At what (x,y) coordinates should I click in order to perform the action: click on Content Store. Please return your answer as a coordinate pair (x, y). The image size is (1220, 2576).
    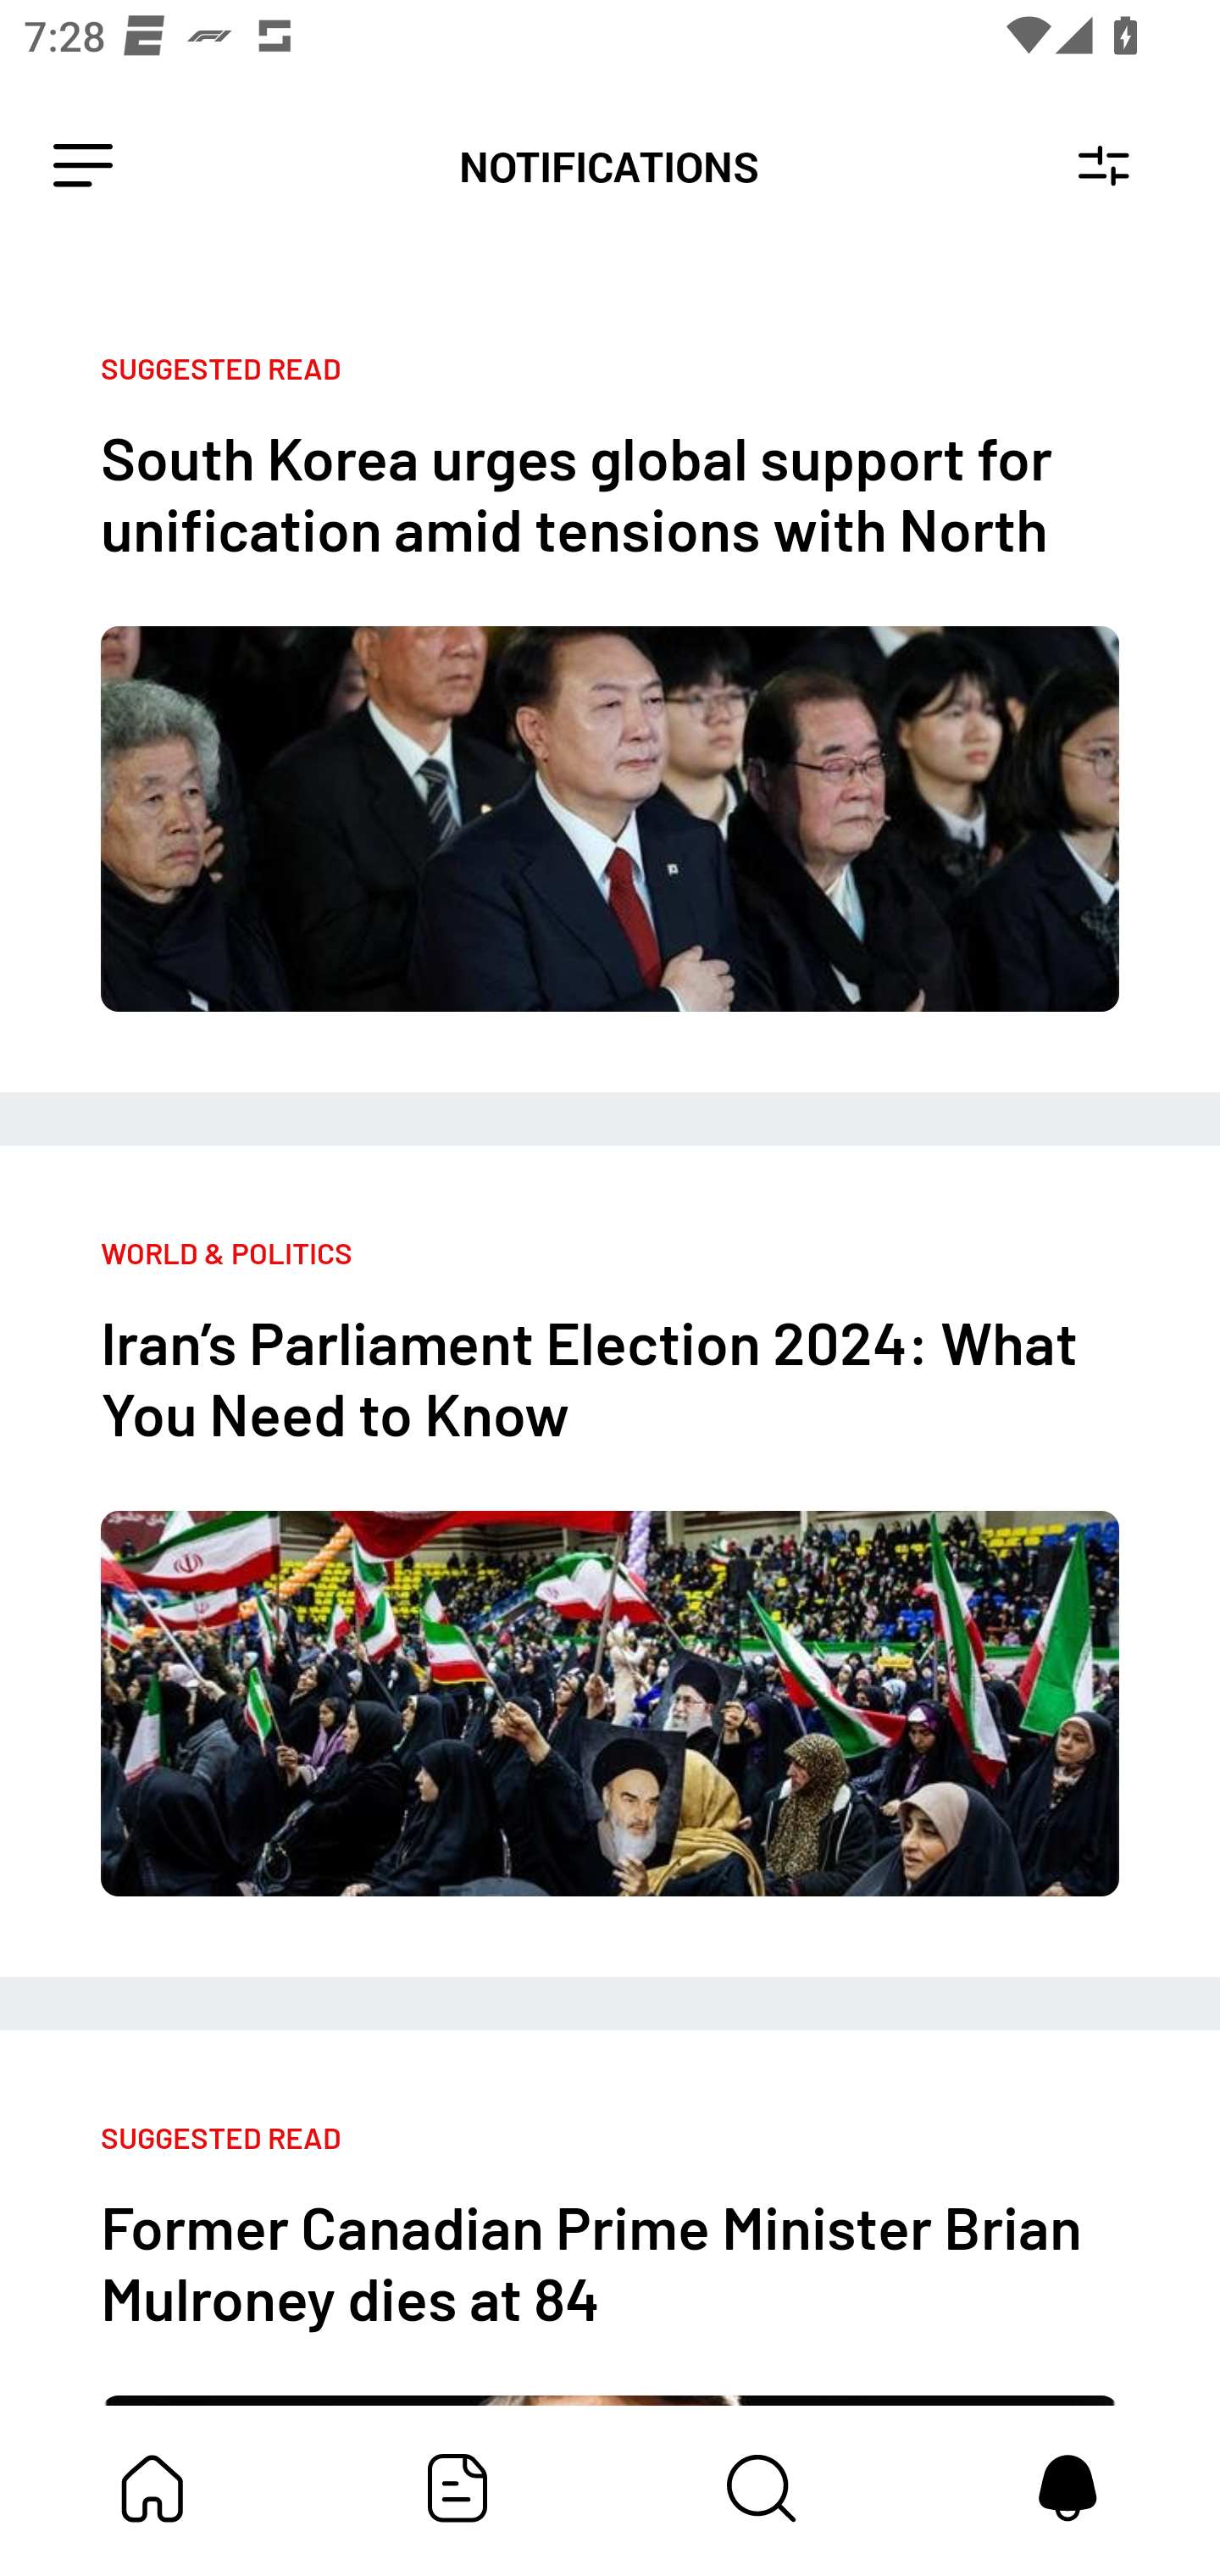
    Looking at the image, I should click on (762, 2488).